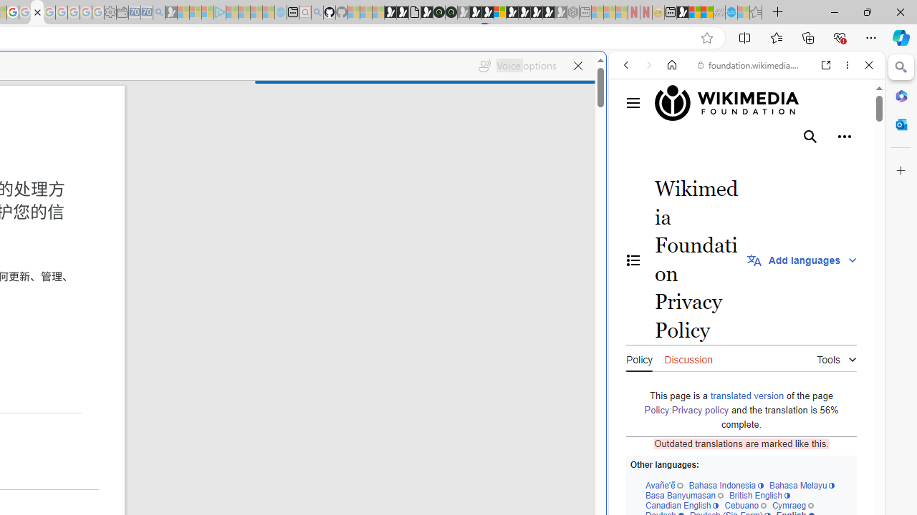 This screenshot has height=515, width=917. What do you see at coordinates (759, 495) in the screenshot?
I see `British English` at bounding box center [759, 495].